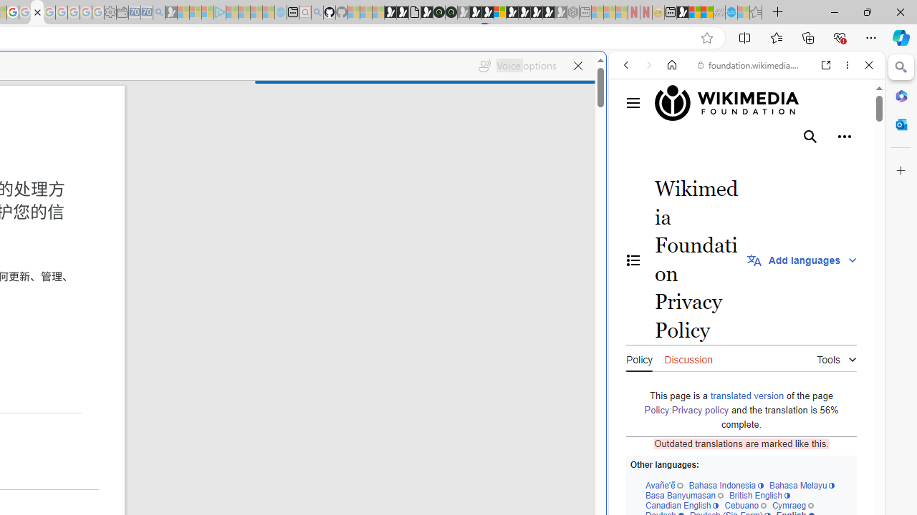 This screenshot has height=515, width=917. What do you see at coordinates (759, 495) in the screenshot?
I see `British English` at bounding box center [759, 495].